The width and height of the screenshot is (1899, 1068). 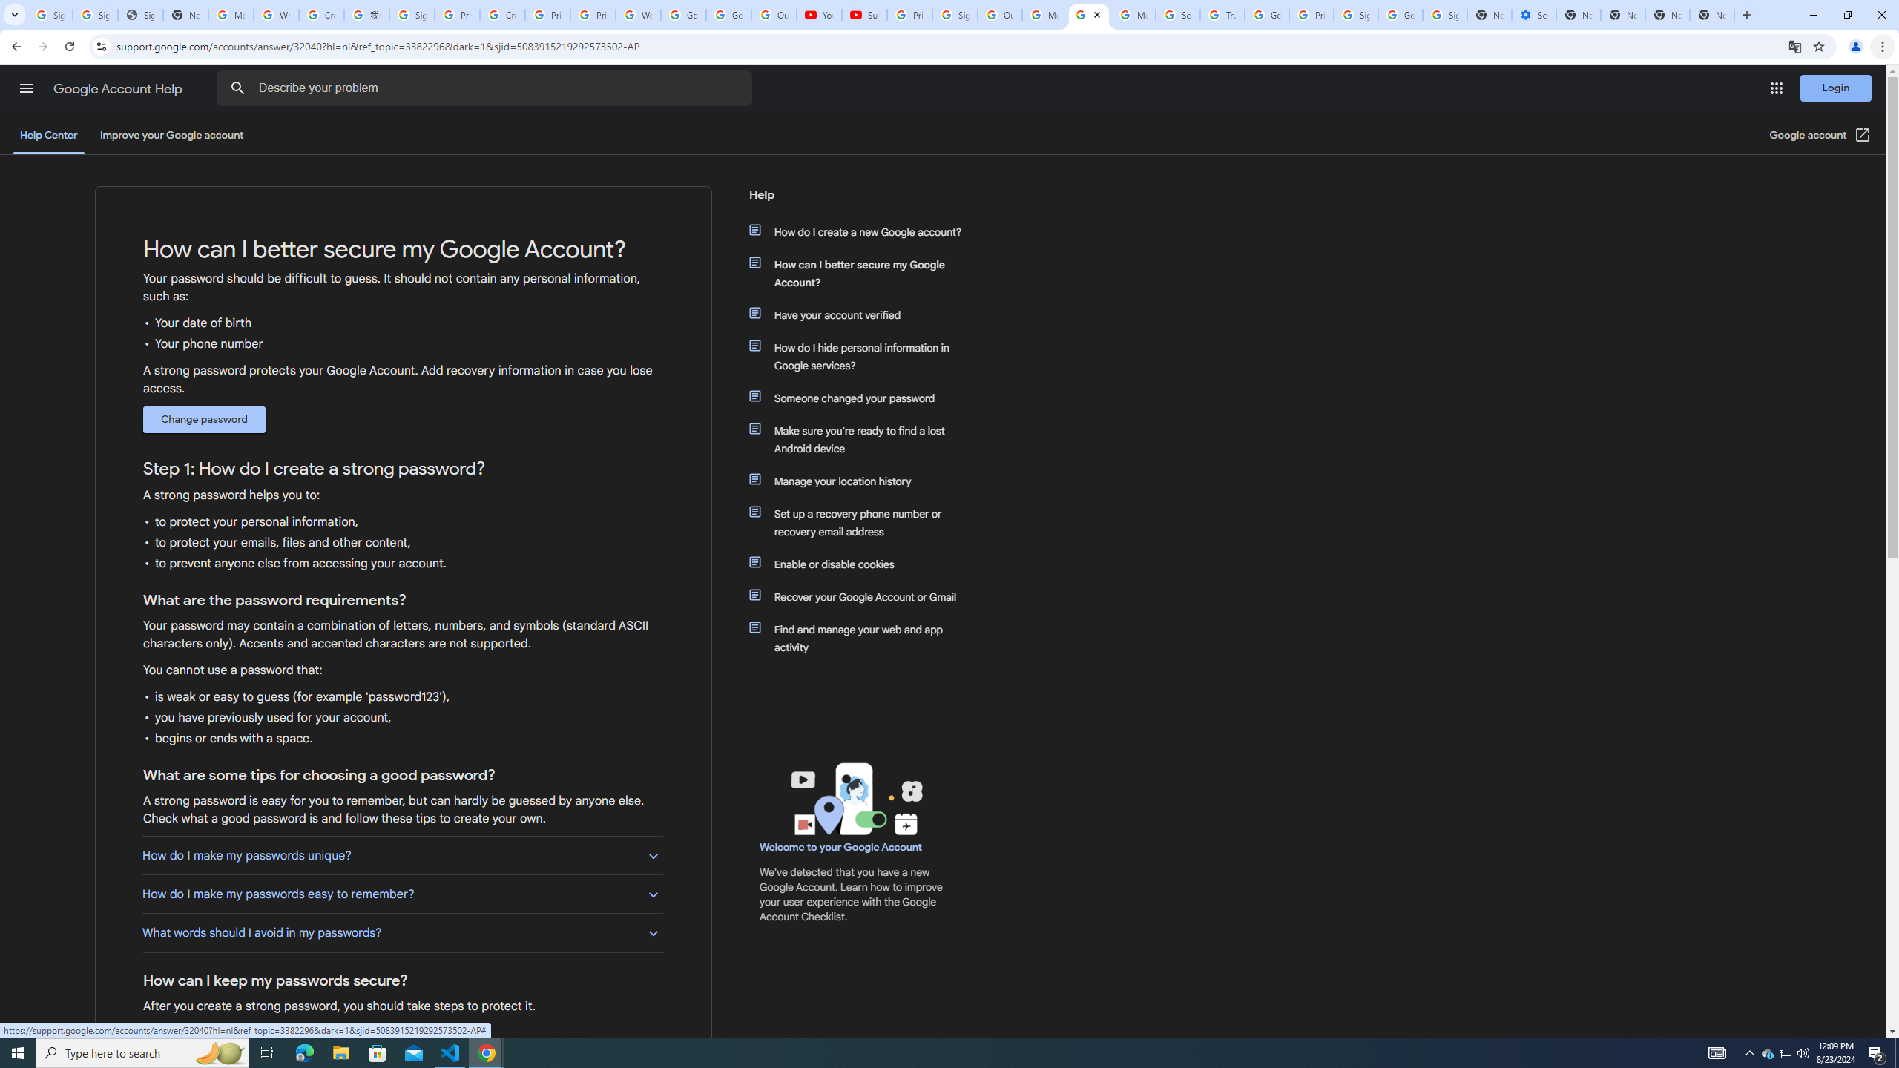 What do you see at coordinates (1712, 15) in the screenshot?
I see `New Tab` at bounding box center [1712, 15].